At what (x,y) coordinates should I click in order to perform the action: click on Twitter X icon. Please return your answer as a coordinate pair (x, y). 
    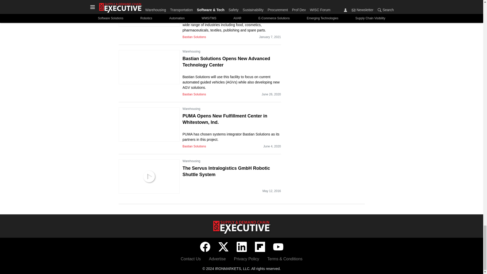
    Looking at the image, I should click on (223, 247).